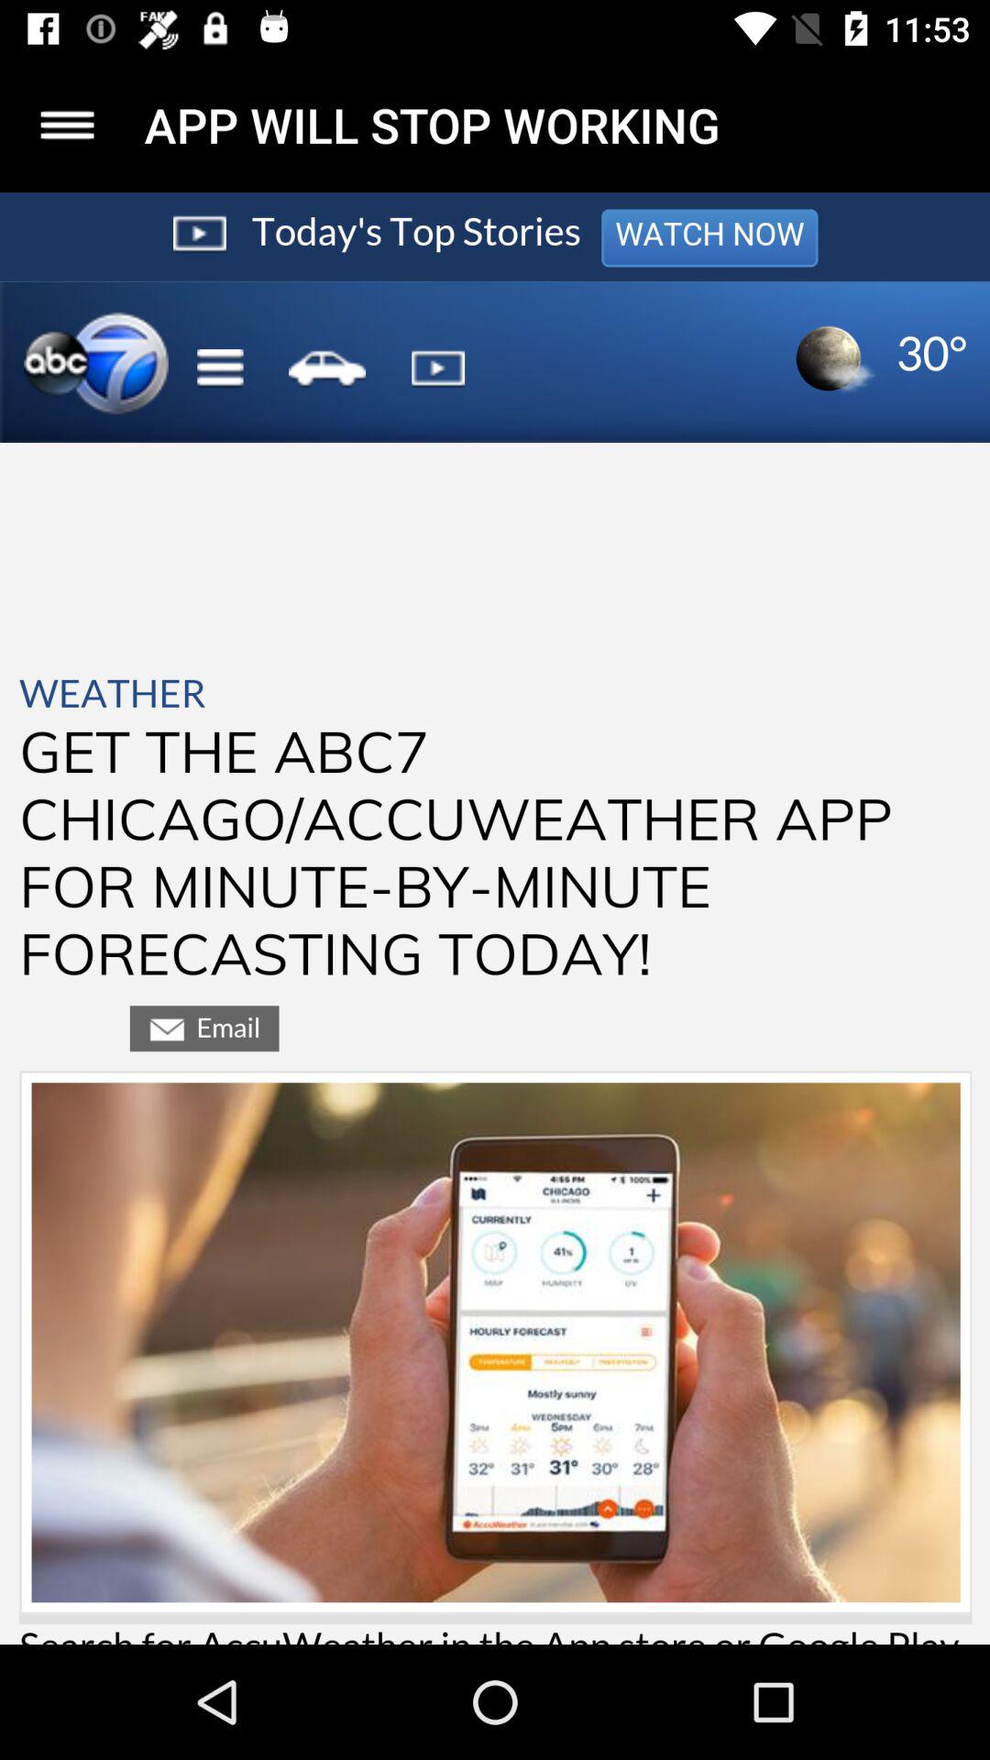 The image size is (990, 1760). Describe the element at coordinates (495, 918) in the screenshot. I see `text area` at that location.